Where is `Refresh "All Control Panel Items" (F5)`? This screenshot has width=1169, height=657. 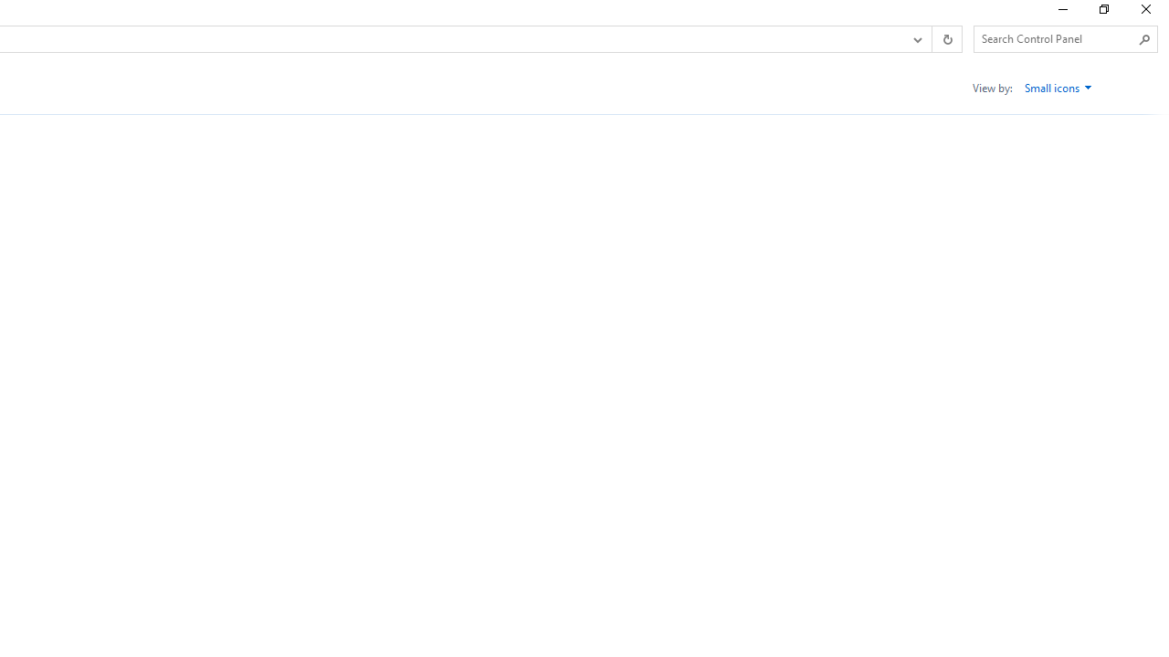 Refresh "All Control Panel Items" (F5) is located at coordinates (946, 39).